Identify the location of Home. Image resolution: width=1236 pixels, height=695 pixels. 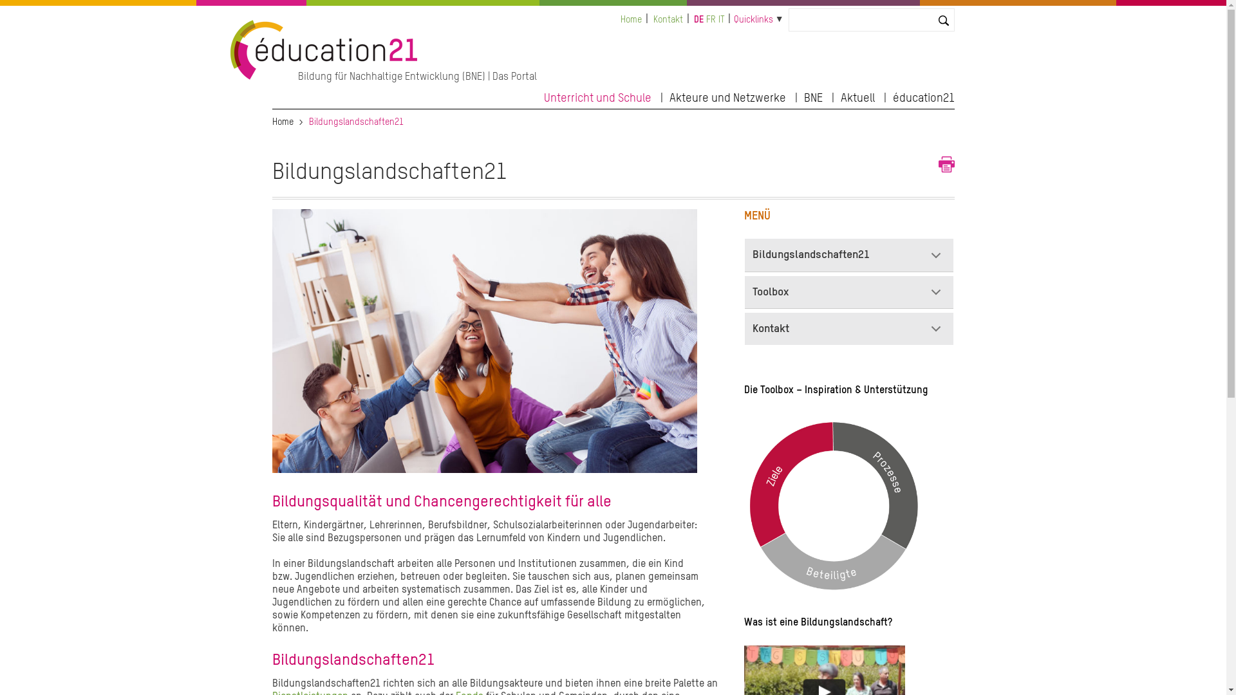
(282, 122).